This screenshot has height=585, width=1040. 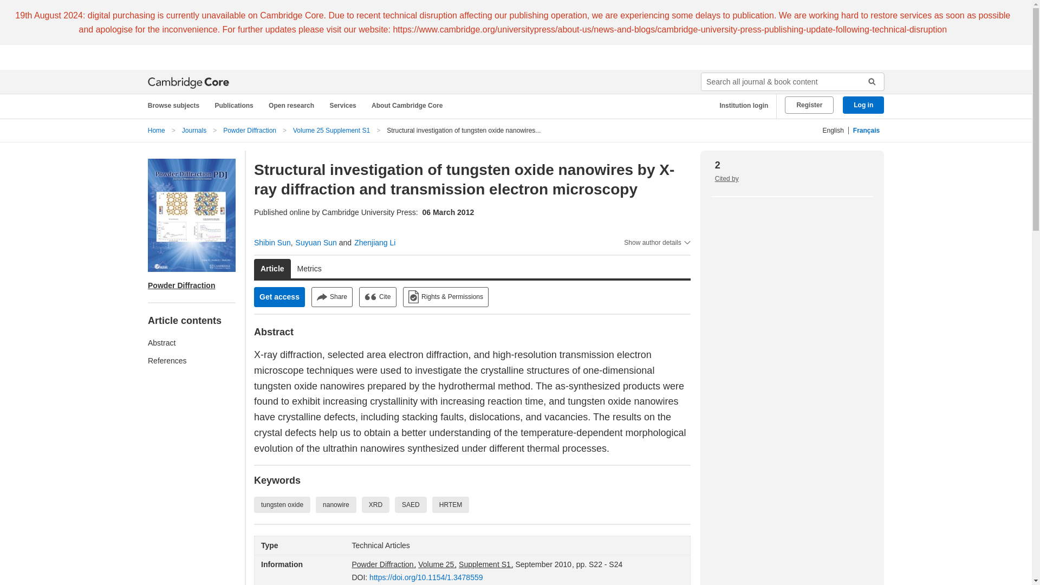 What do you see at coordinates (344, 106) in the screenshot?
I see `Services` at bounding box center [344, 106].